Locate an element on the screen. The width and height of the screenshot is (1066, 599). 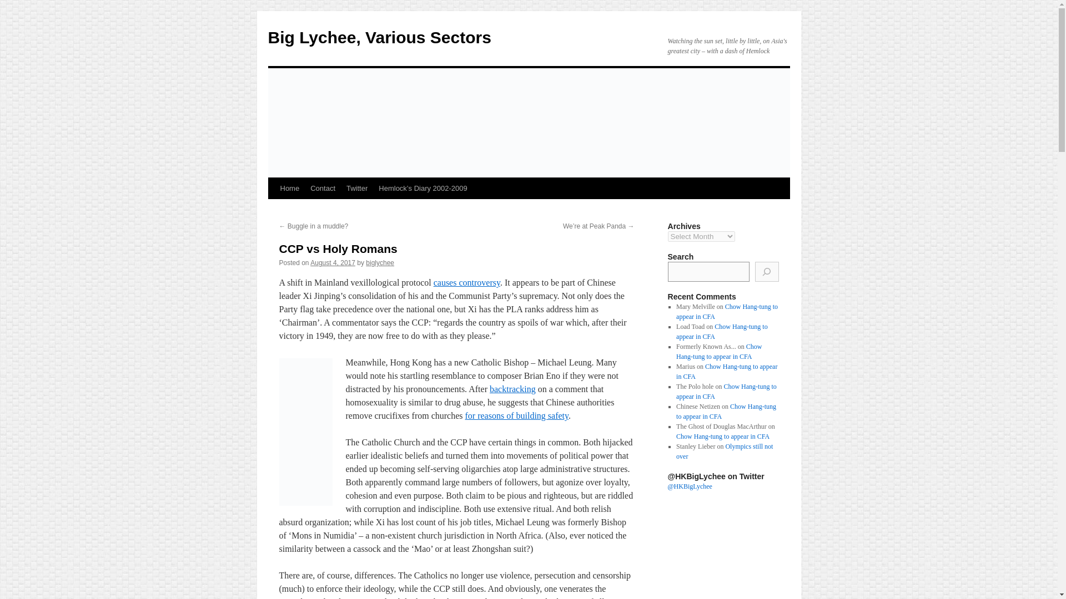
Chow Hang-tung to appear in CFA is located at coordinates (727, 312).